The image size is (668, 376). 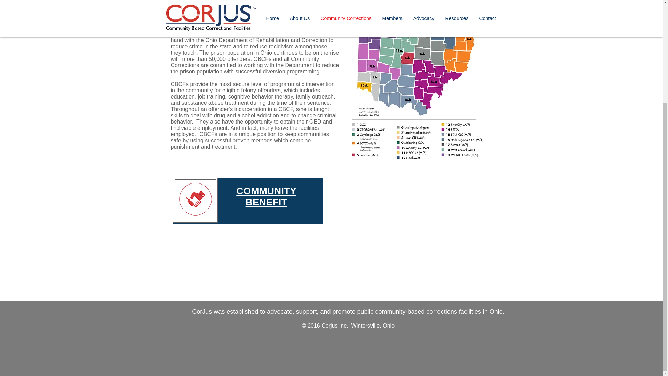 I want to click on COMMUNITY BENEFIT, so click(x=267, y=196).